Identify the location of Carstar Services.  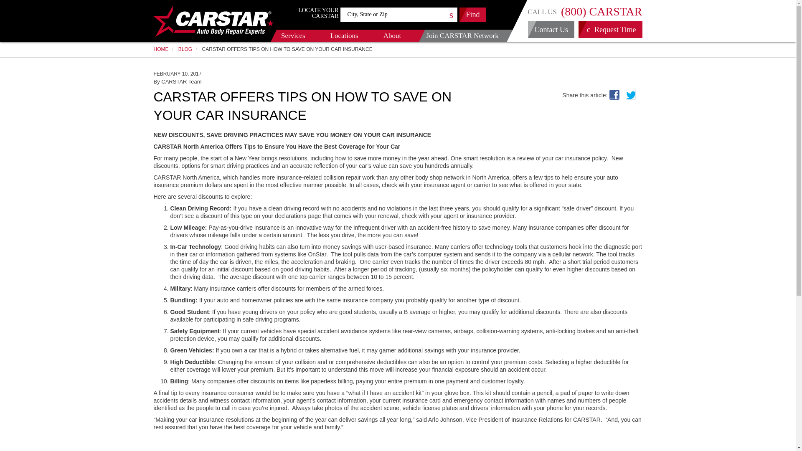
(292, 36).